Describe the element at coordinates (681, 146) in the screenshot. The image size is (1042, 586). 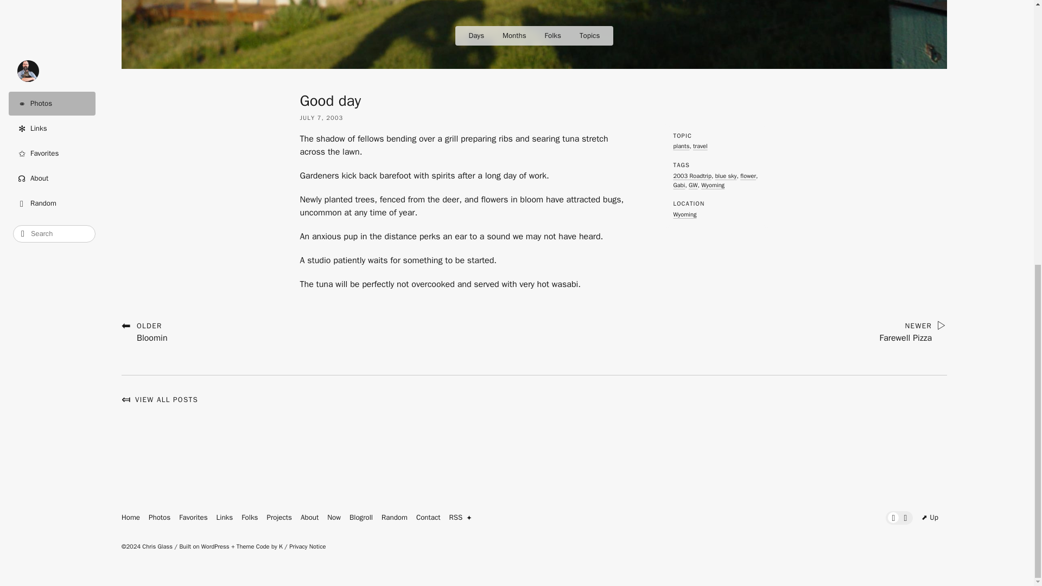
I see `plants` at that location.